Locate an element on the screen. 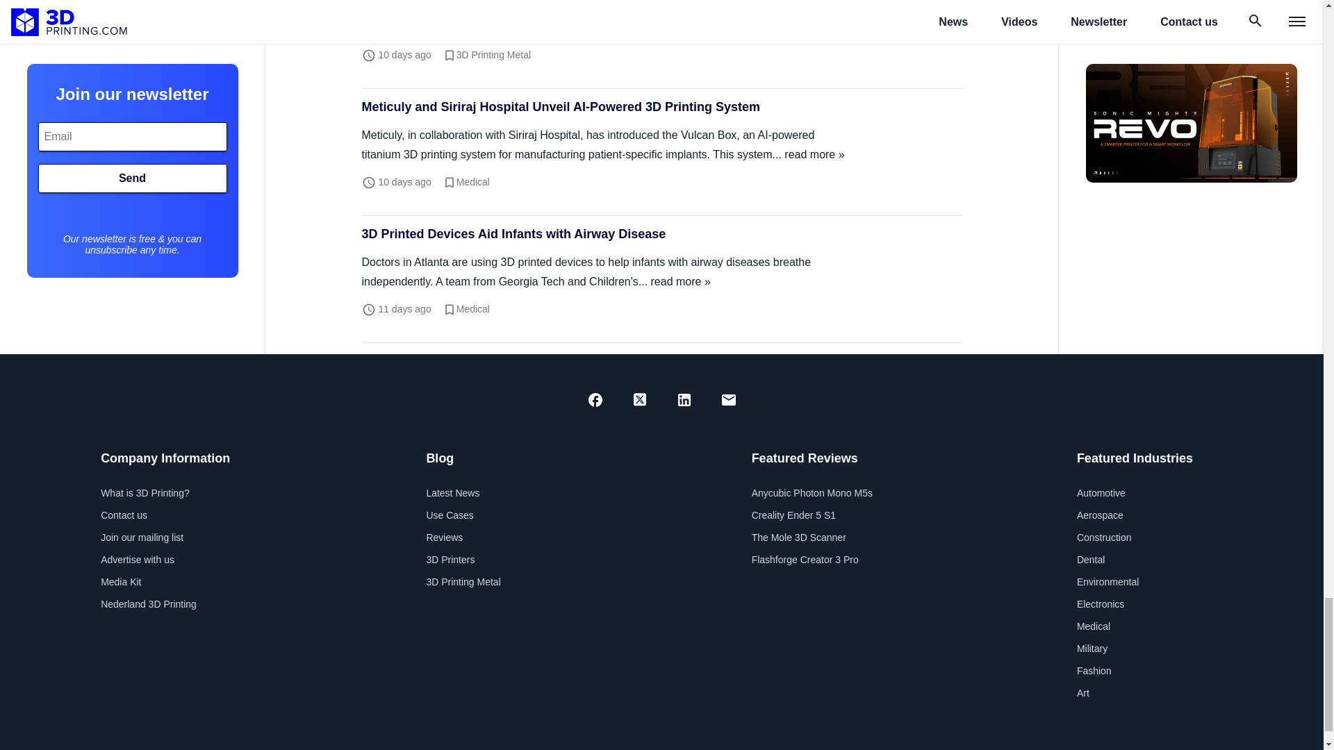 This screenshot has width=1334, height=750. 1720713619 is located at coordinates (404, 55).